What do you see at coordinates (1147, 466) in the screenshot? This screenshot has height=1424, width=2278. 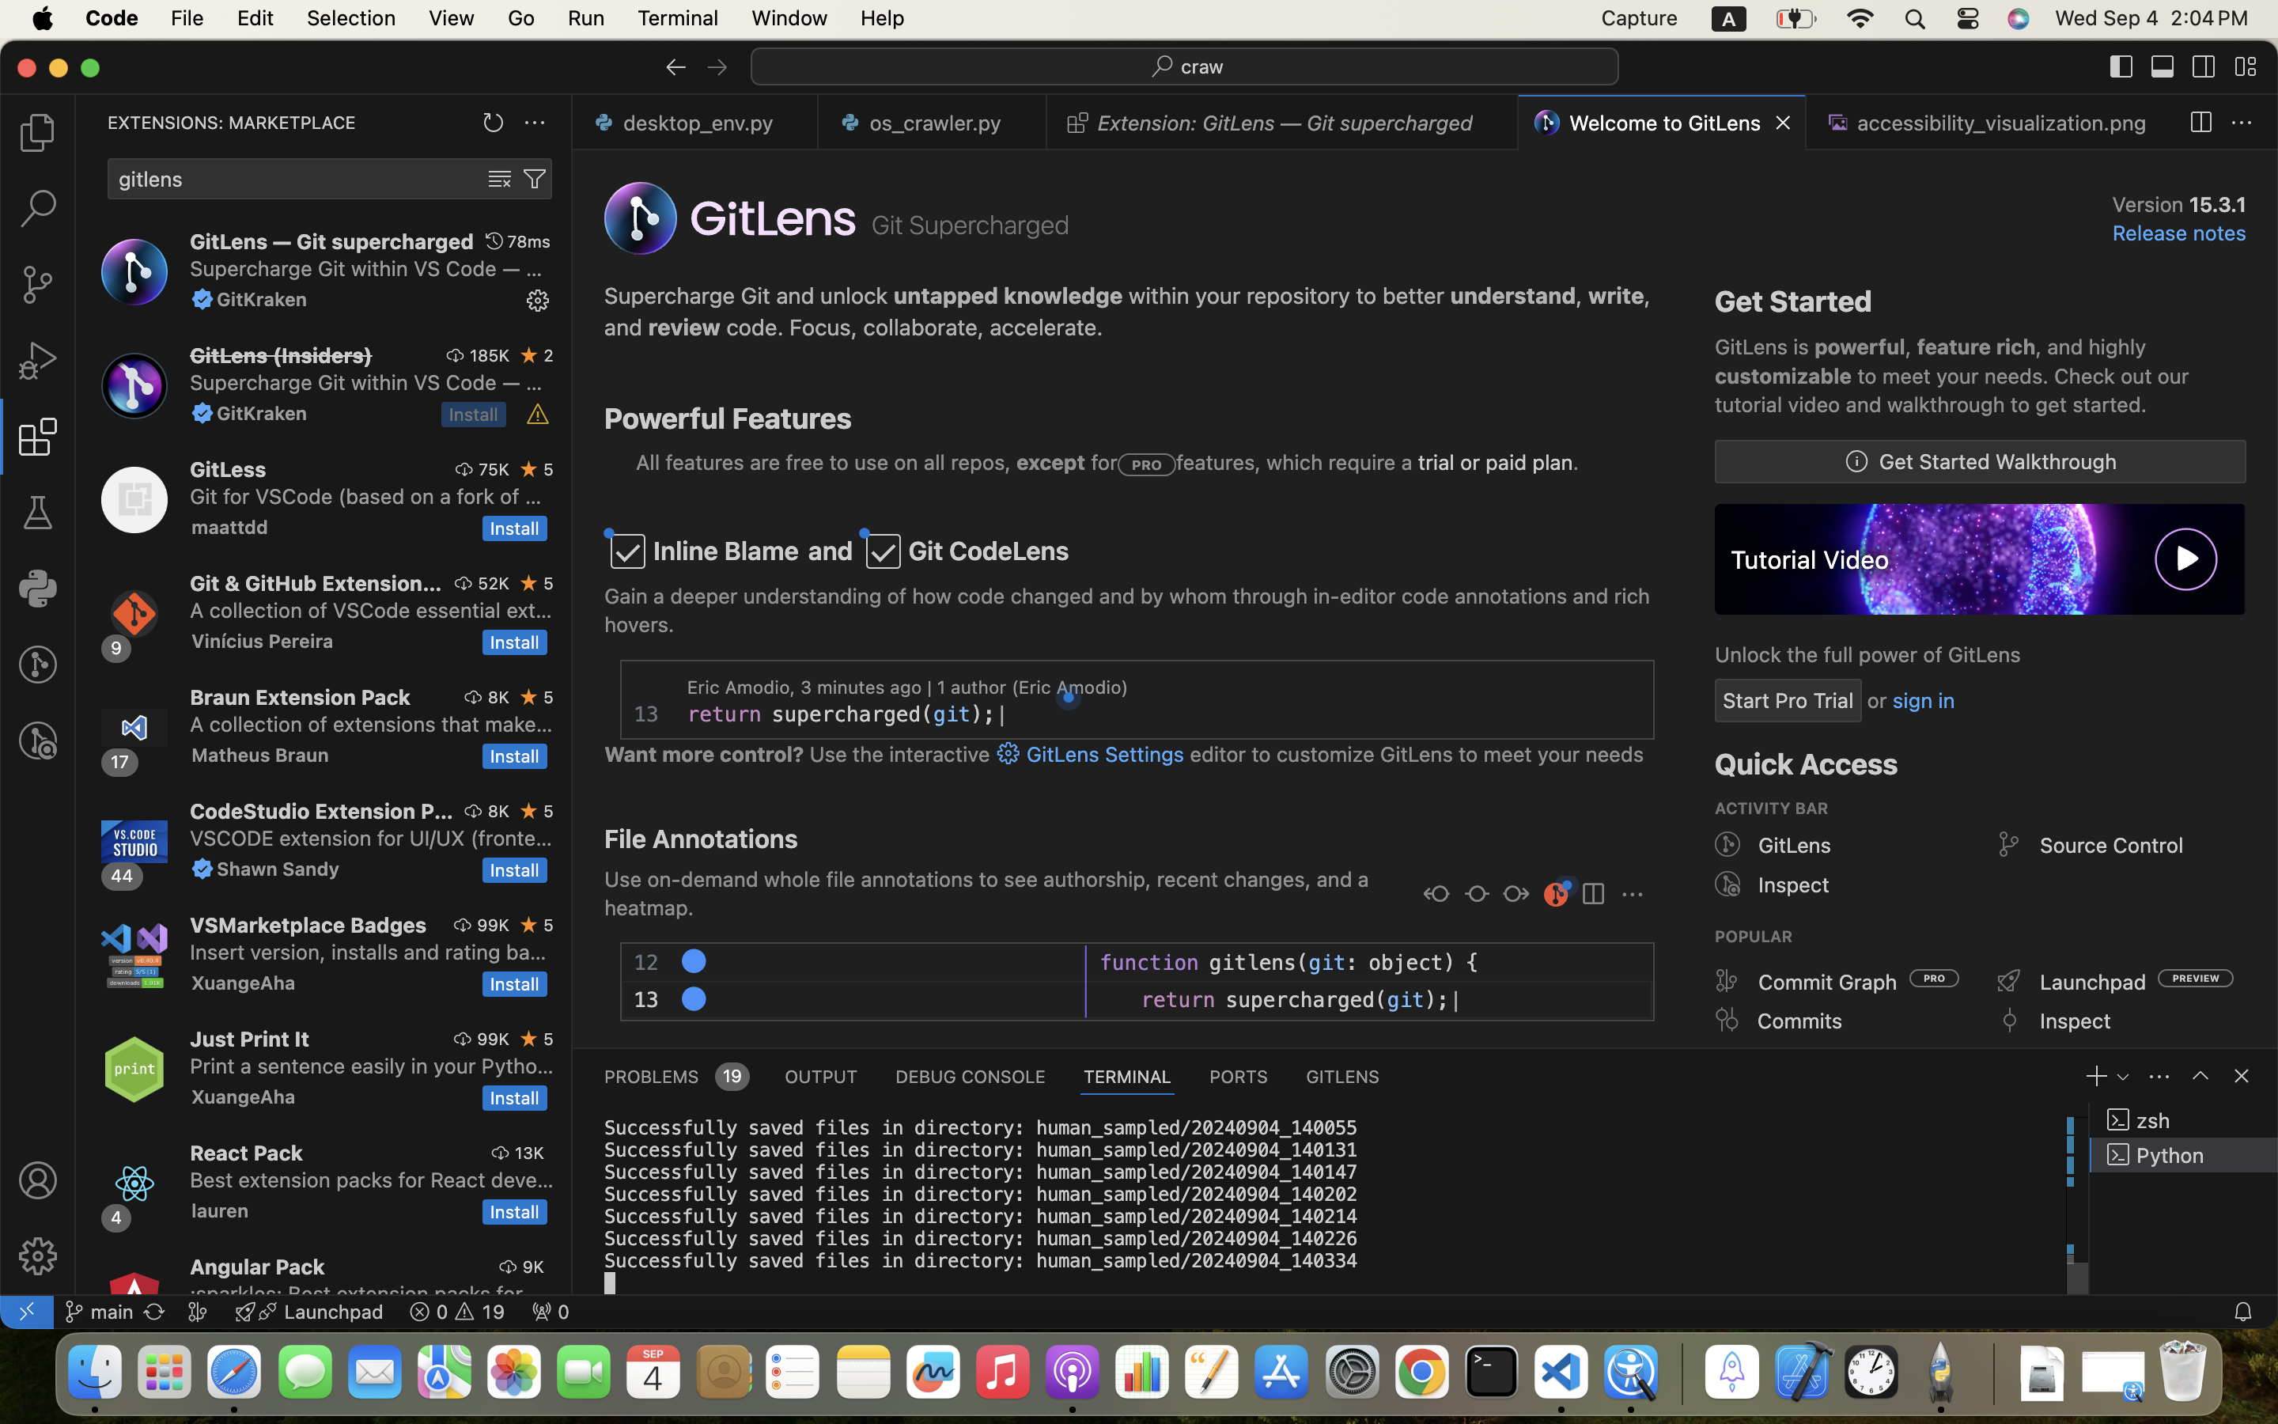 I see `Pro` at bounding box center [1147, 466].